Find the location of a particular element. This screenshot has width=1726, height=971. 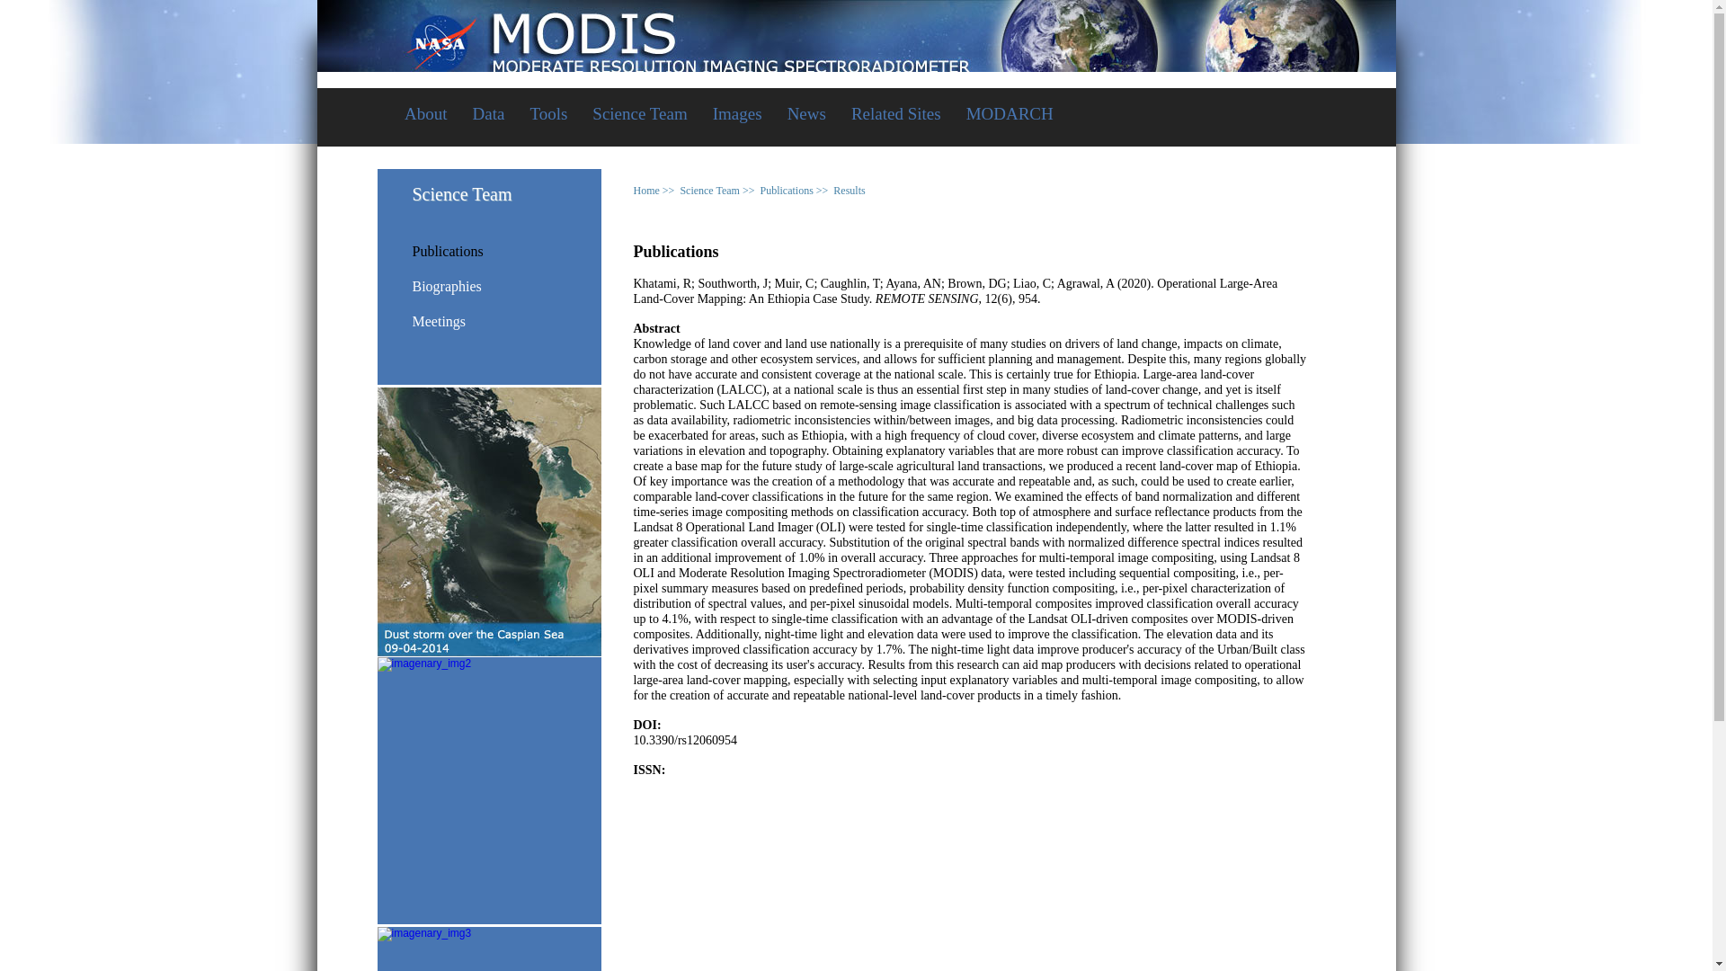

Link To NASA website is located at coordinates (856, 34).